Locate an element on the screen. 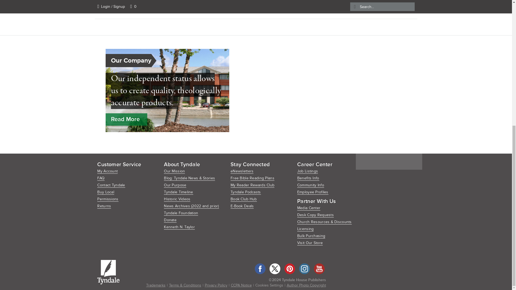 This screenshot has width=516, height=290. Tyndale House on Pinterest is located at coordinates (290, 269).